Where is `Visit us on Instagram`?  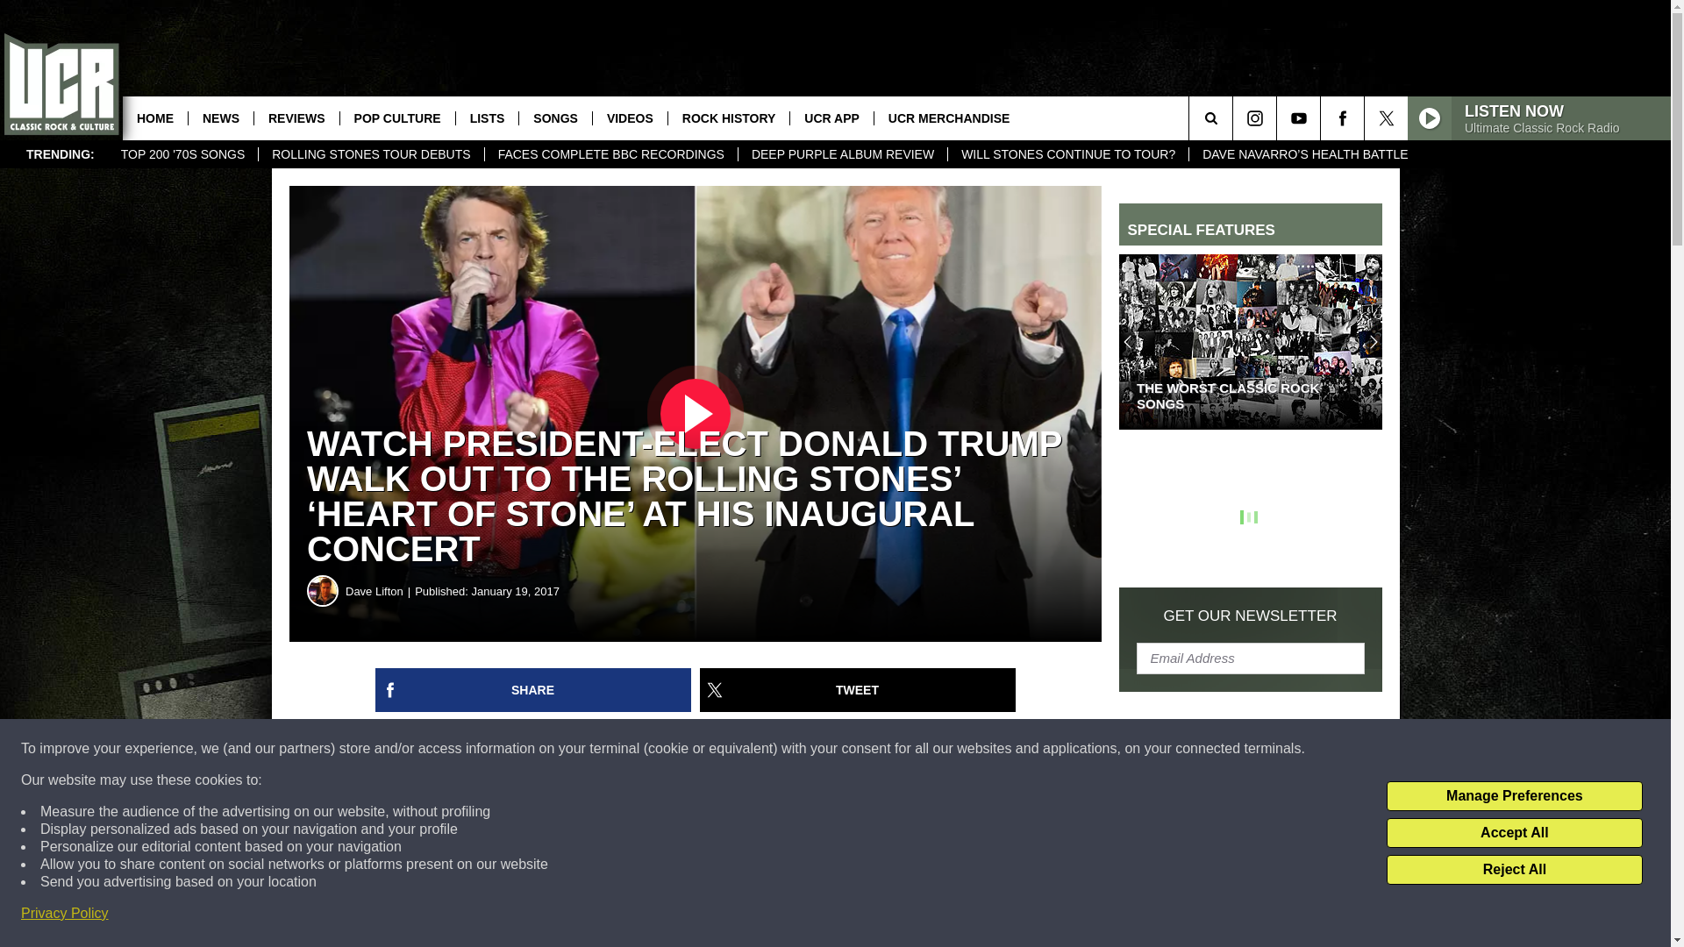 Visit us on Instagram is located at coordinates (1254, 117).